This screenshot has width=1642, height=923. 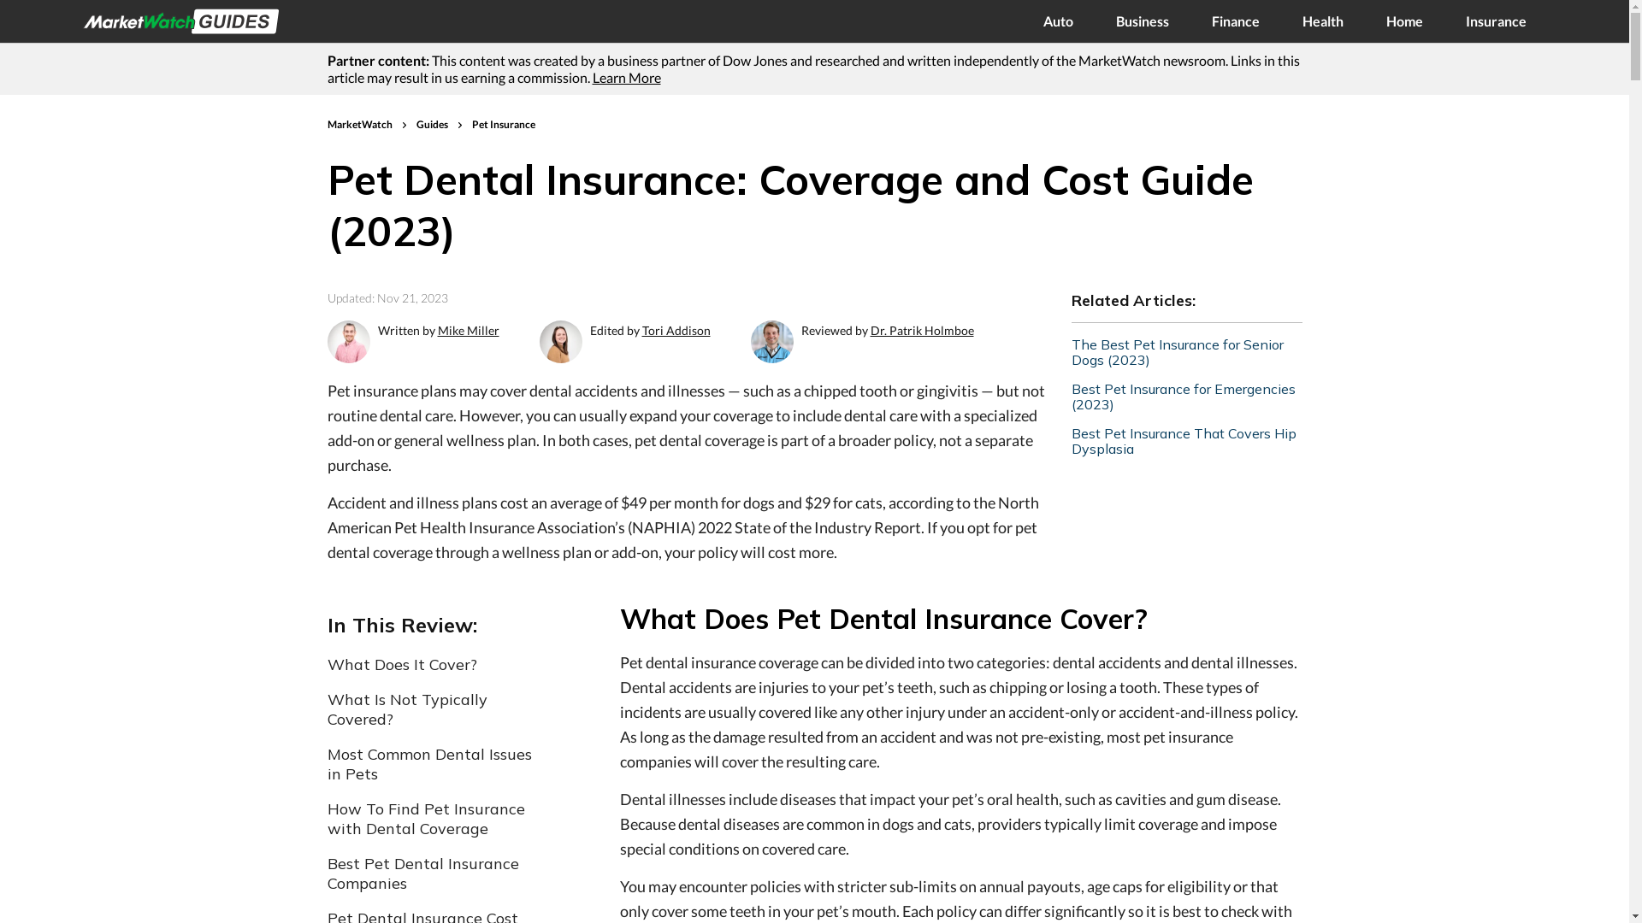 What do you see at coordinates (1186, 352) in the screenshot?
I see `The Best Pet Insurance for Senior Dogs (2023)` at bounding box center [1186, 352].